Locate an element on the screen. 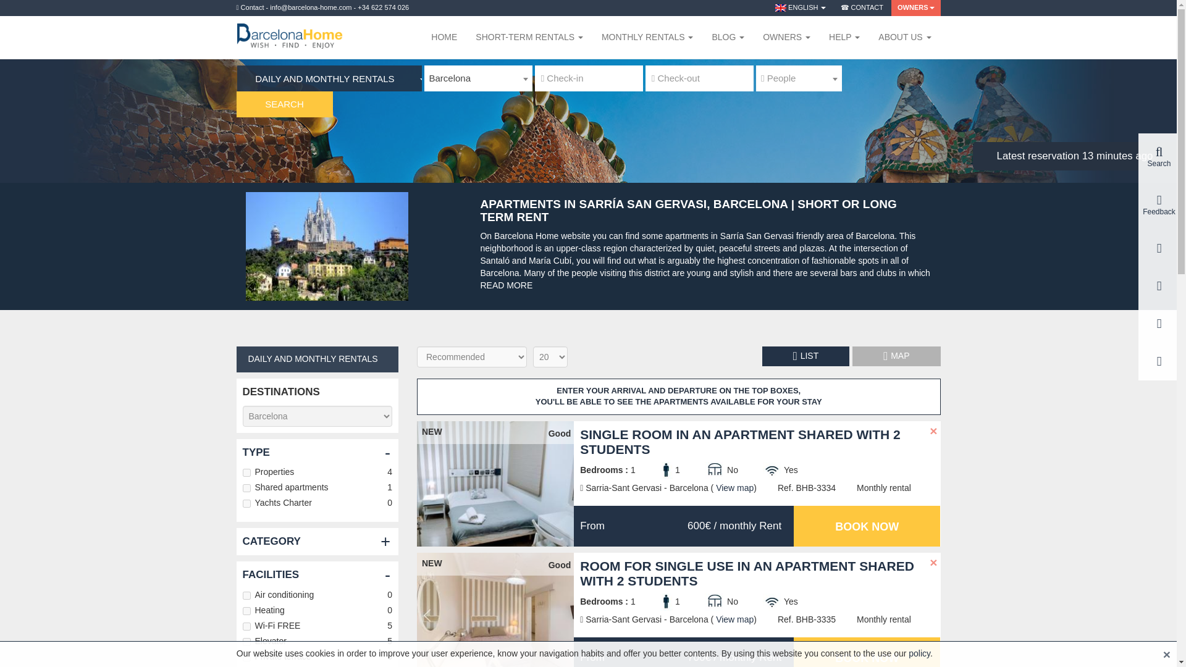  1 is located at coordinates (246, 642).